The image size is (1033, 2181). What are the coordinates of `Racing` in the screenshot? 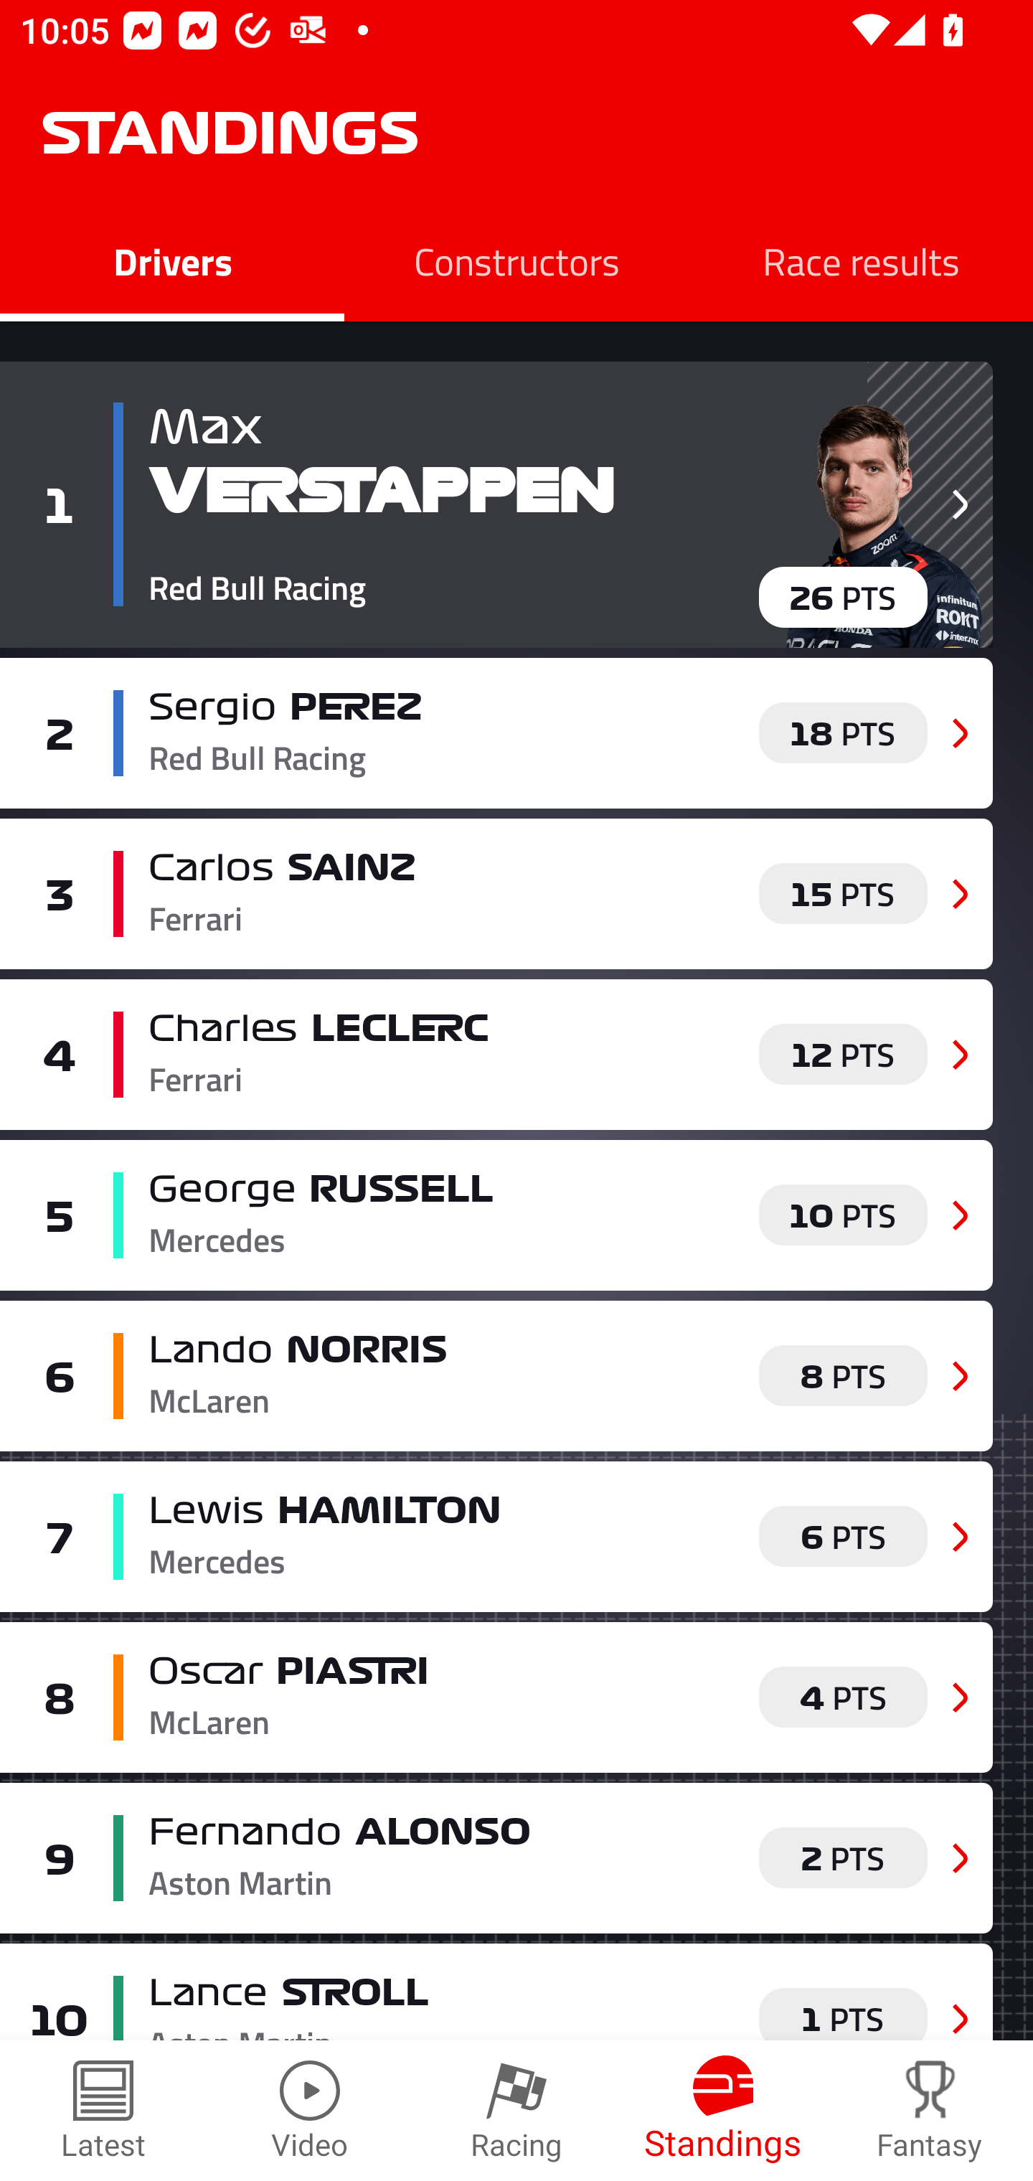 It's located at (516, 2111).